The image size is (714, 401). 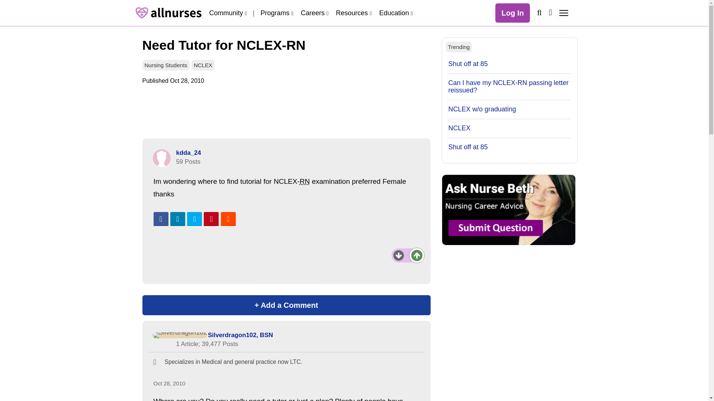 I want to click on Go to Silverdragon102's profile, so click(x=240, y=335).